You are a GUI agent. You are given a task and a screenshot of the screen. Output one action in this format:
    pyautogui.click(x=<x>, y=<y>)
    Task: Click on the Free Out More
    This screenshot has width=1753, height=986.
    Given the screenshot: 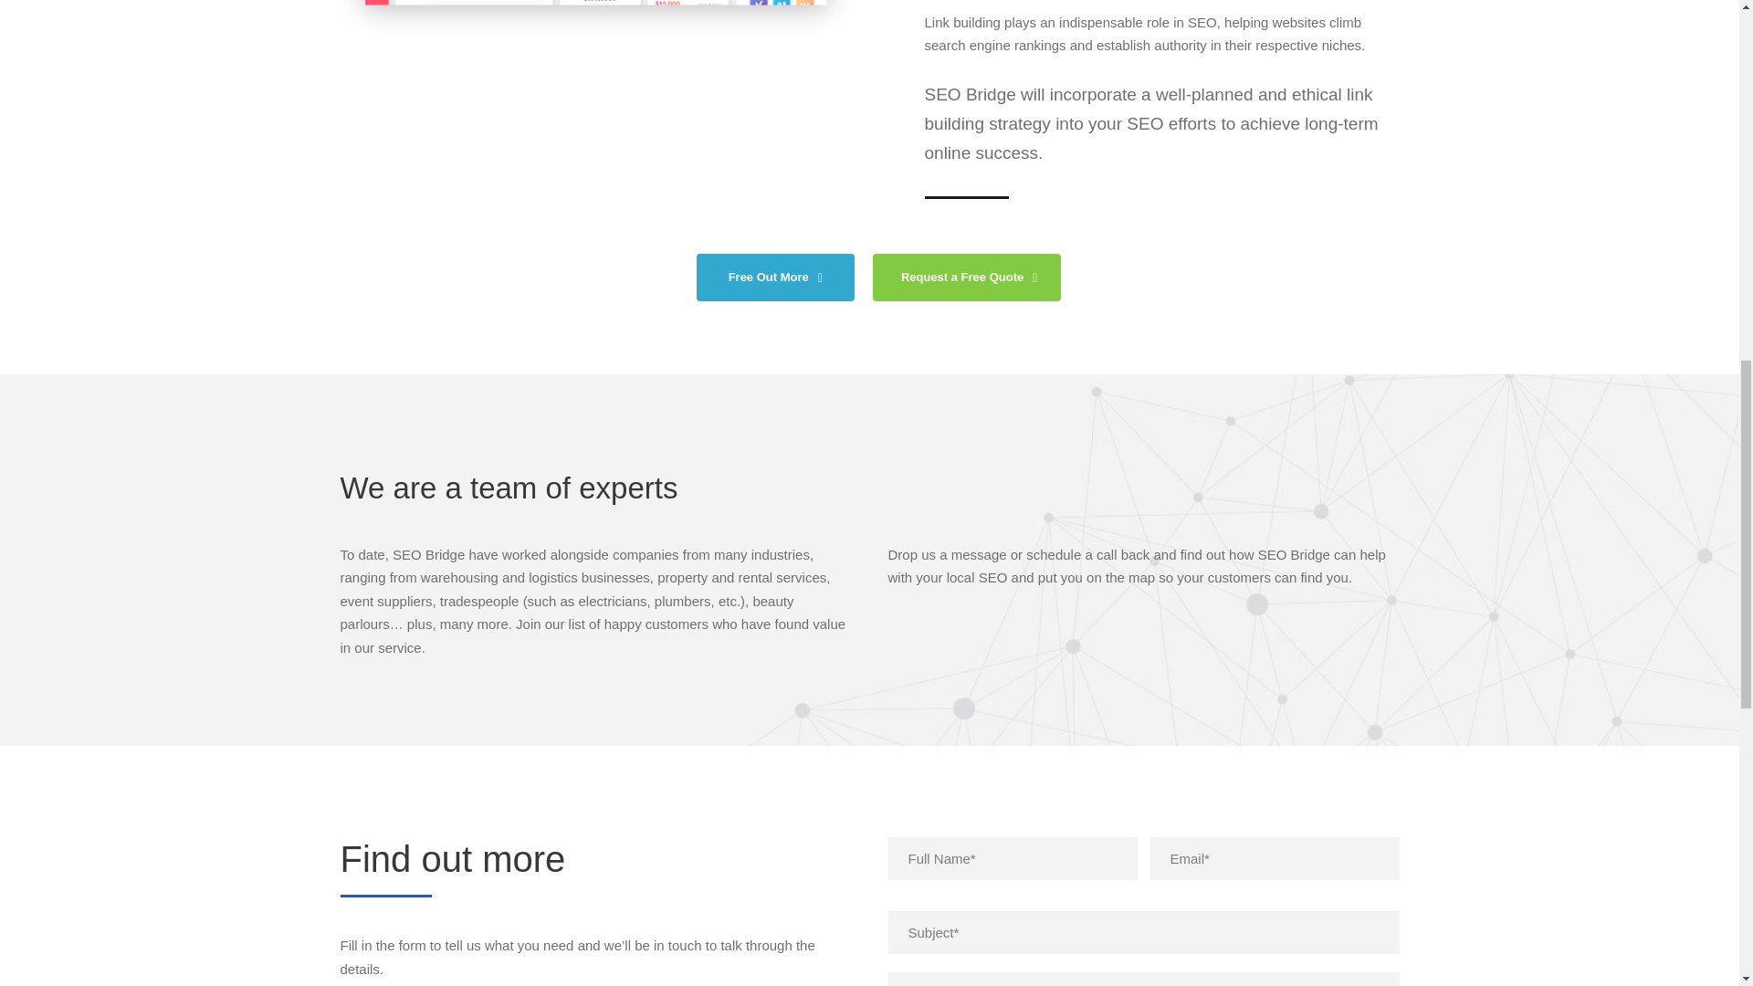 What is the action you would take?
    pyautogui.click(x=775, y=278)
    